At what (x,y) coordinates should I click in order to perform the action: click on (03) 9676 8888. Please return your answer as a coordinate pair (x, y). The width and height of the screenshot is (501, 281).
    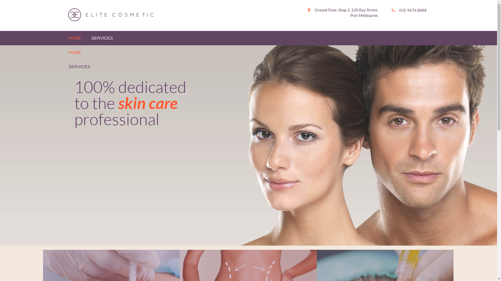
    Looking at the image, I should click on (407, 10).